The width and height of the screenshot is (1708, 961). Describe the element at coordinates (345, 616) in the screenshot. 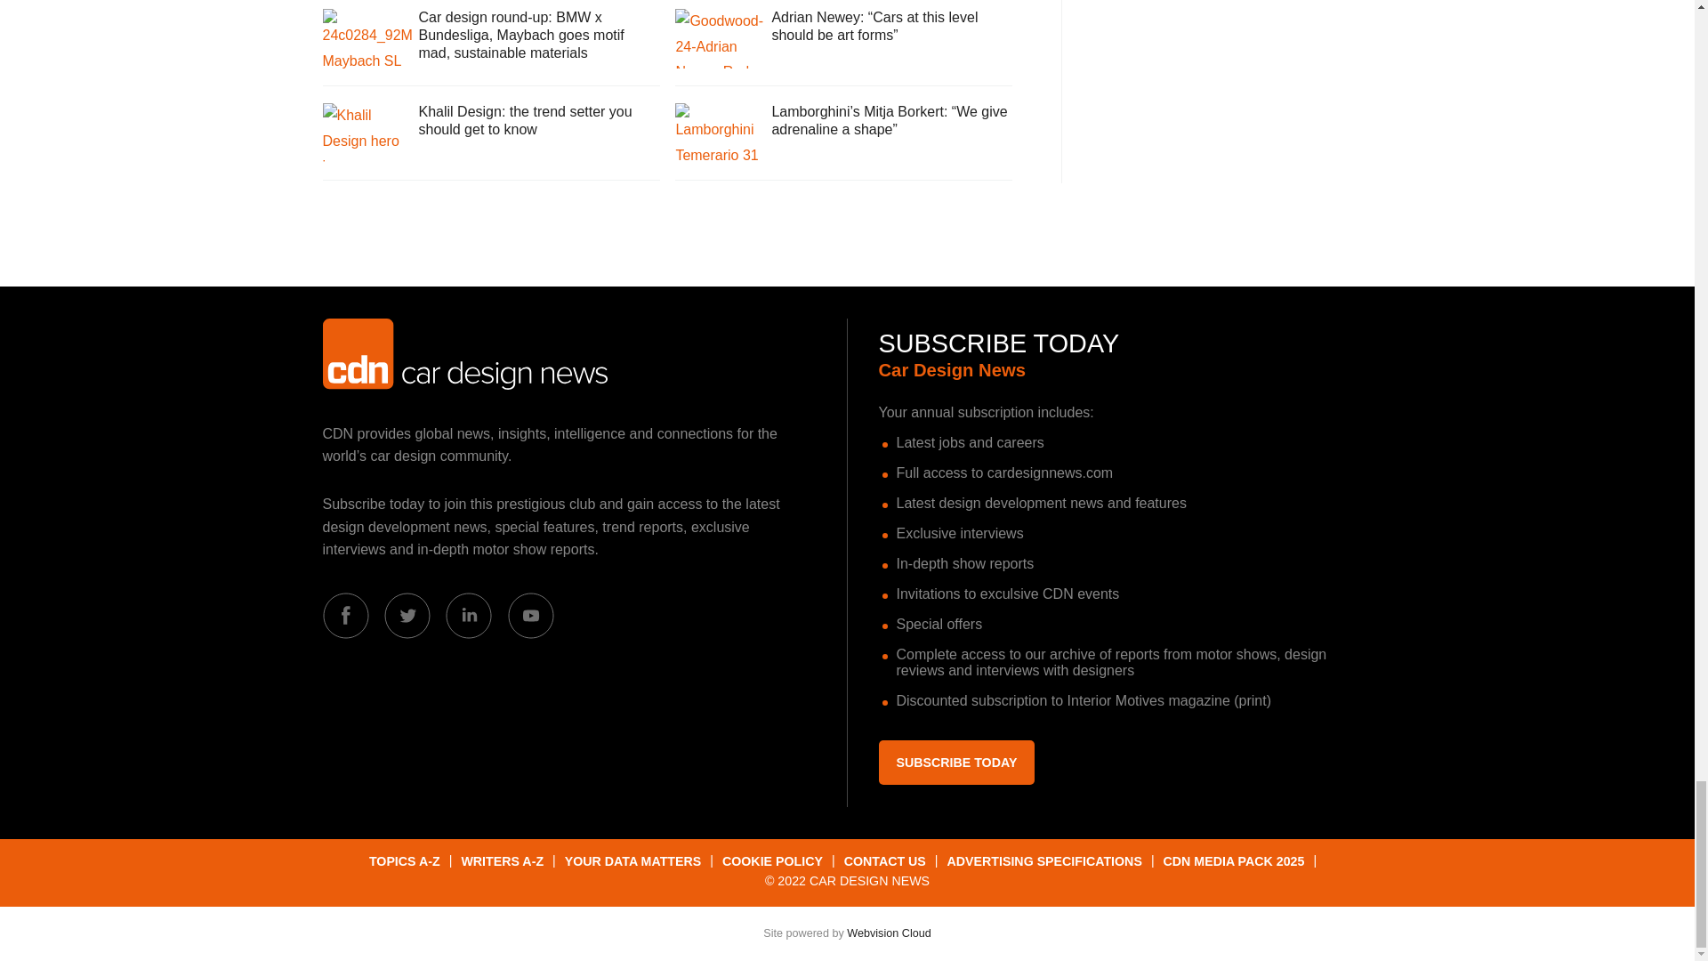

I see `Connect with us on Facebook` at that location.